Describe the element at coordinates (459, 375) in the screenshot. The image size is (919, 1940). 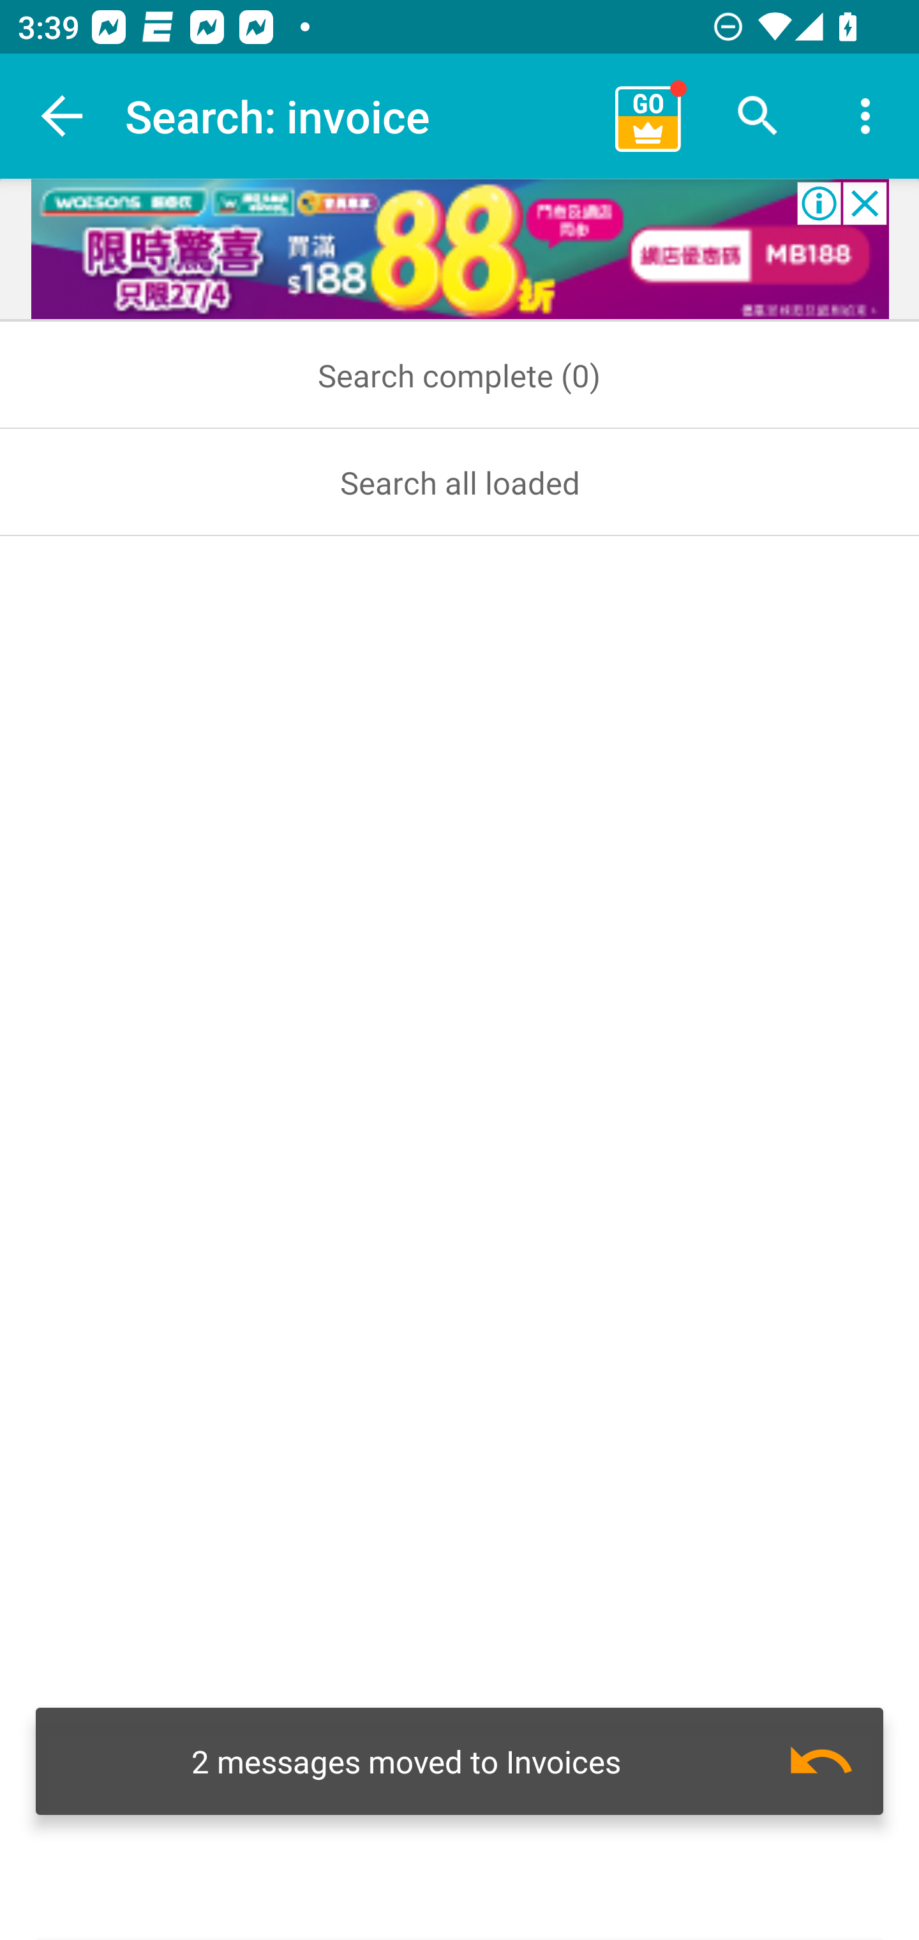
I see `Search complete (0)` at that location.